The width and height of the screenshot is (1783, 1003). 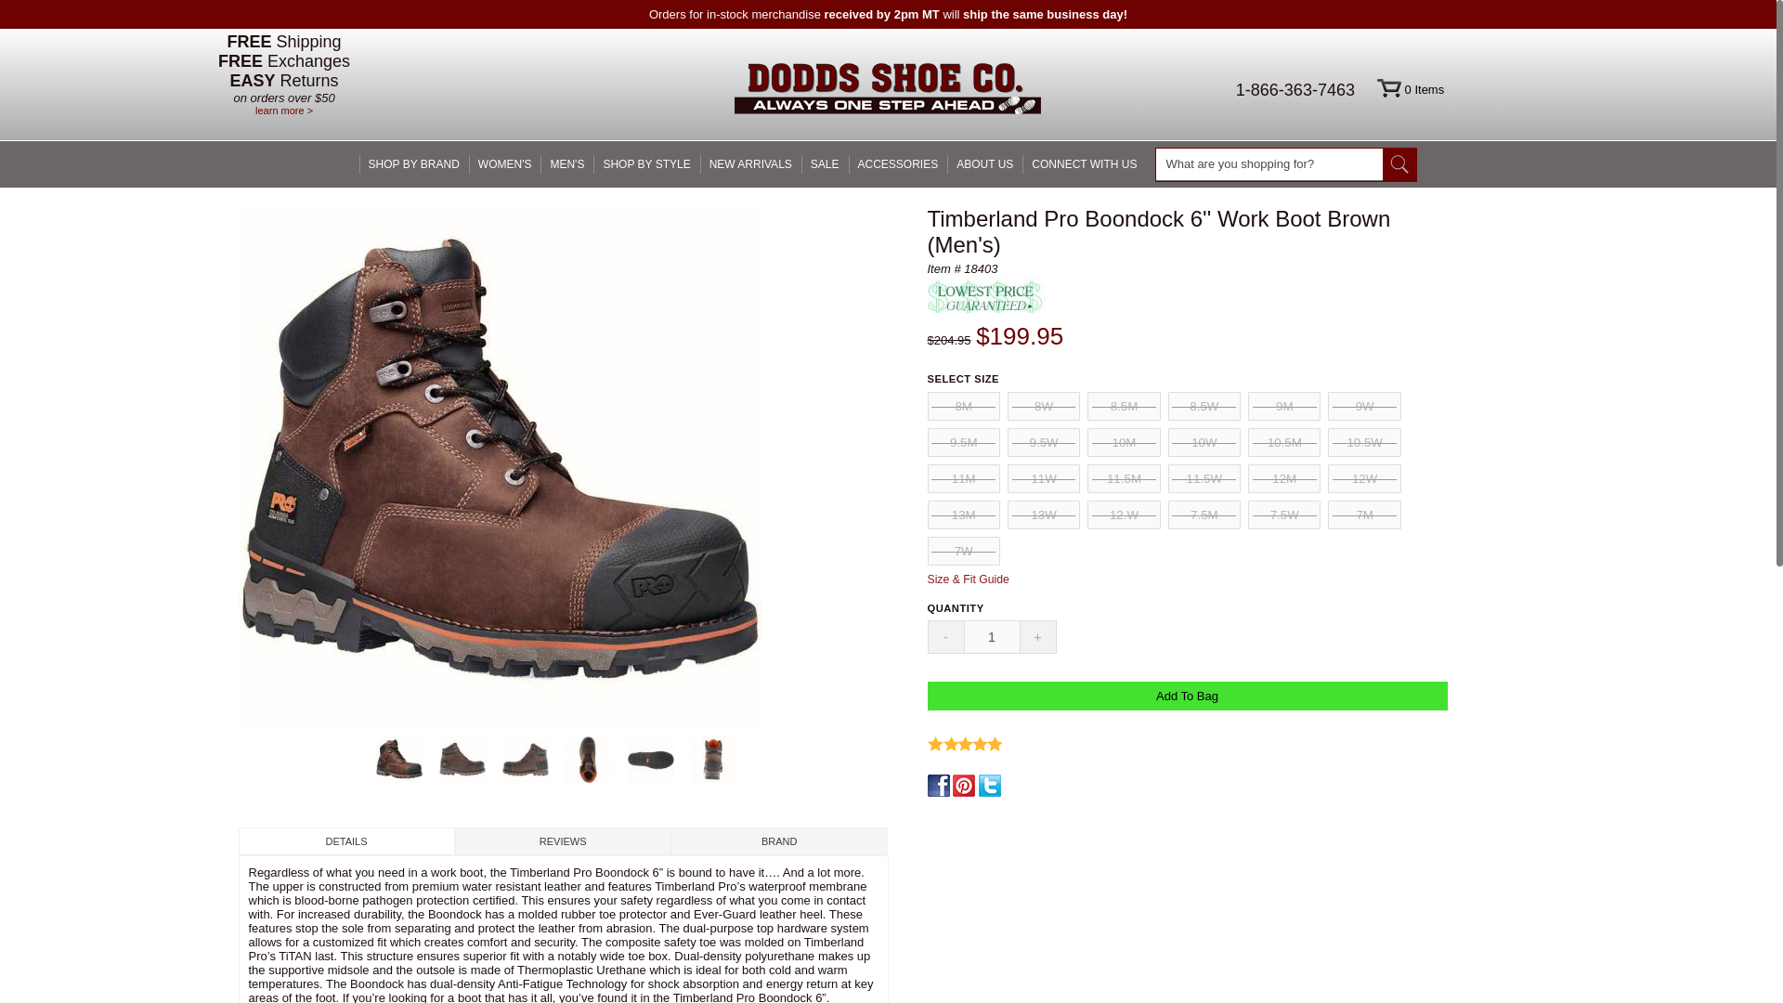 What do you see at coordinates (991, 637) in the screenshot?
I see `1` at bounding box center [991, 637].